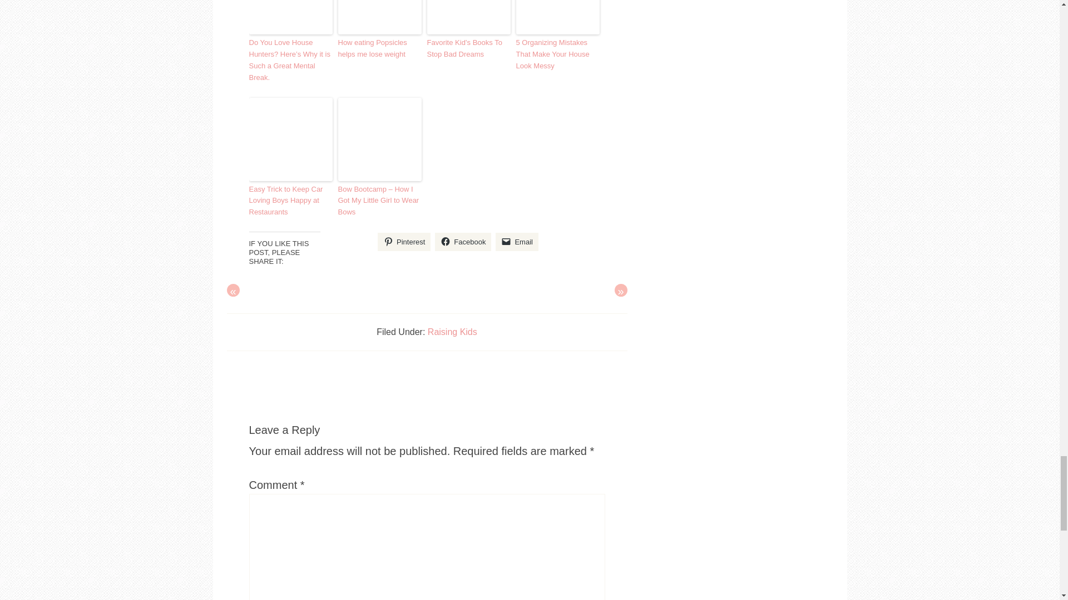  I want to click on Email, so click(516, 242).